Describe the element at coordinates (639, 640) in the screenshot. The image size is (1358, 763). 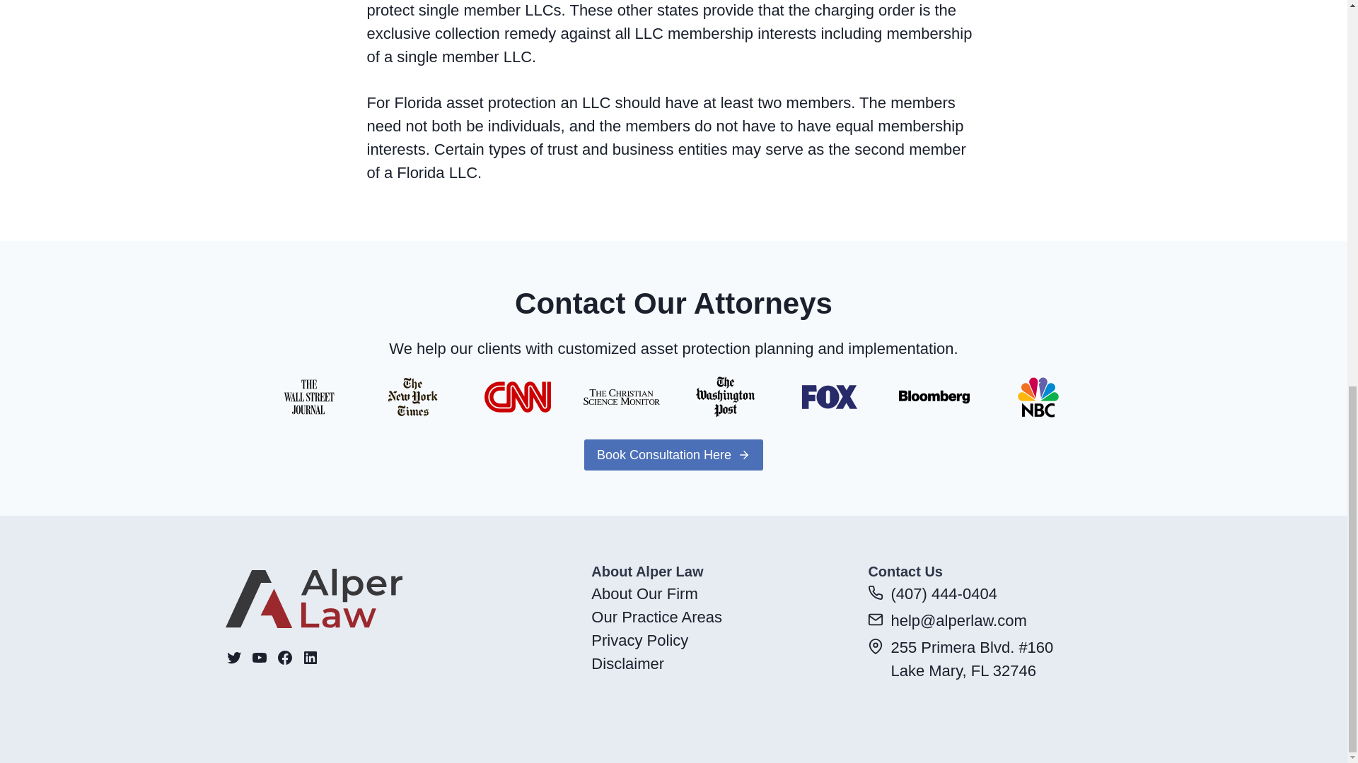
I see `Privacy Policy` at that location.